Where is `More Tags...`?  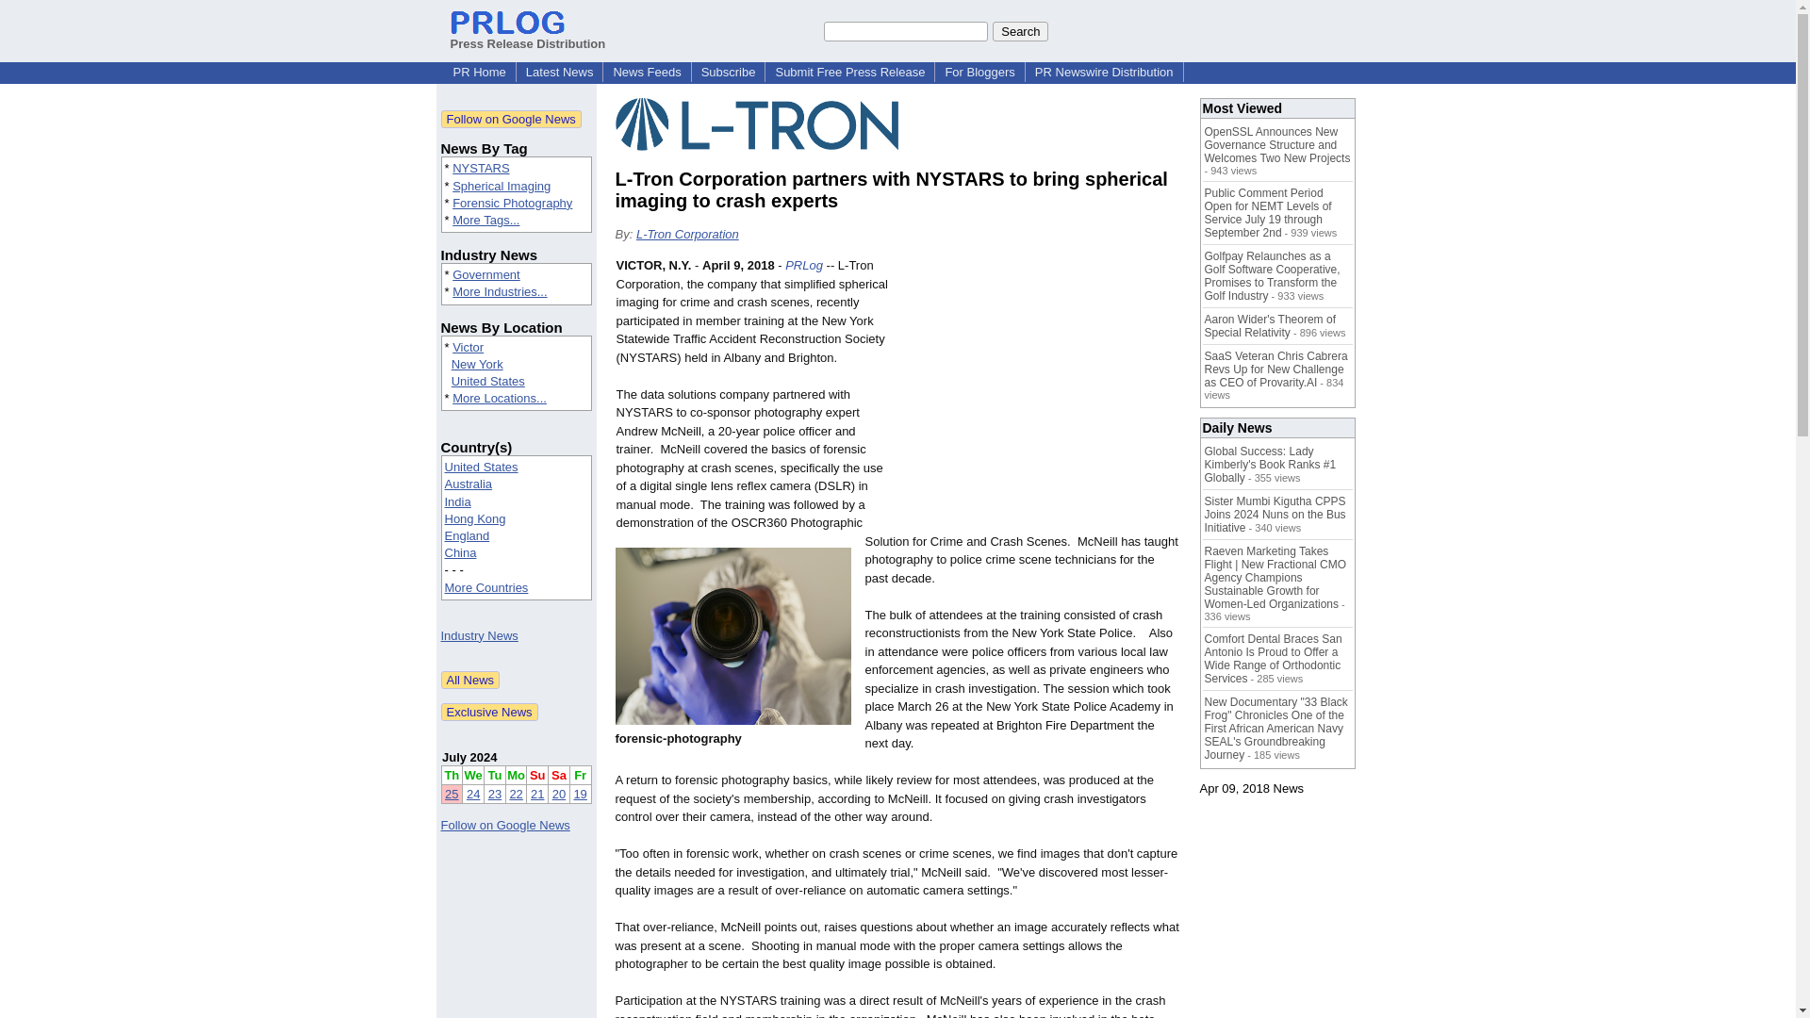 More Tags... is located at coordinates (486, 219).